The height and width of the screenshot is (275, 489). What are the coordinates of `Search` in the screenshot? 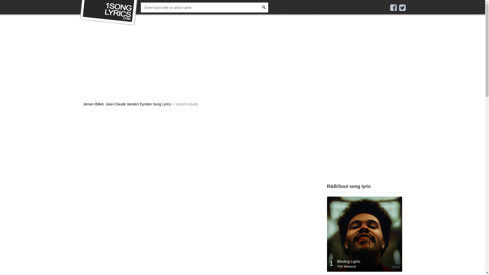 It's located at (263, 8).